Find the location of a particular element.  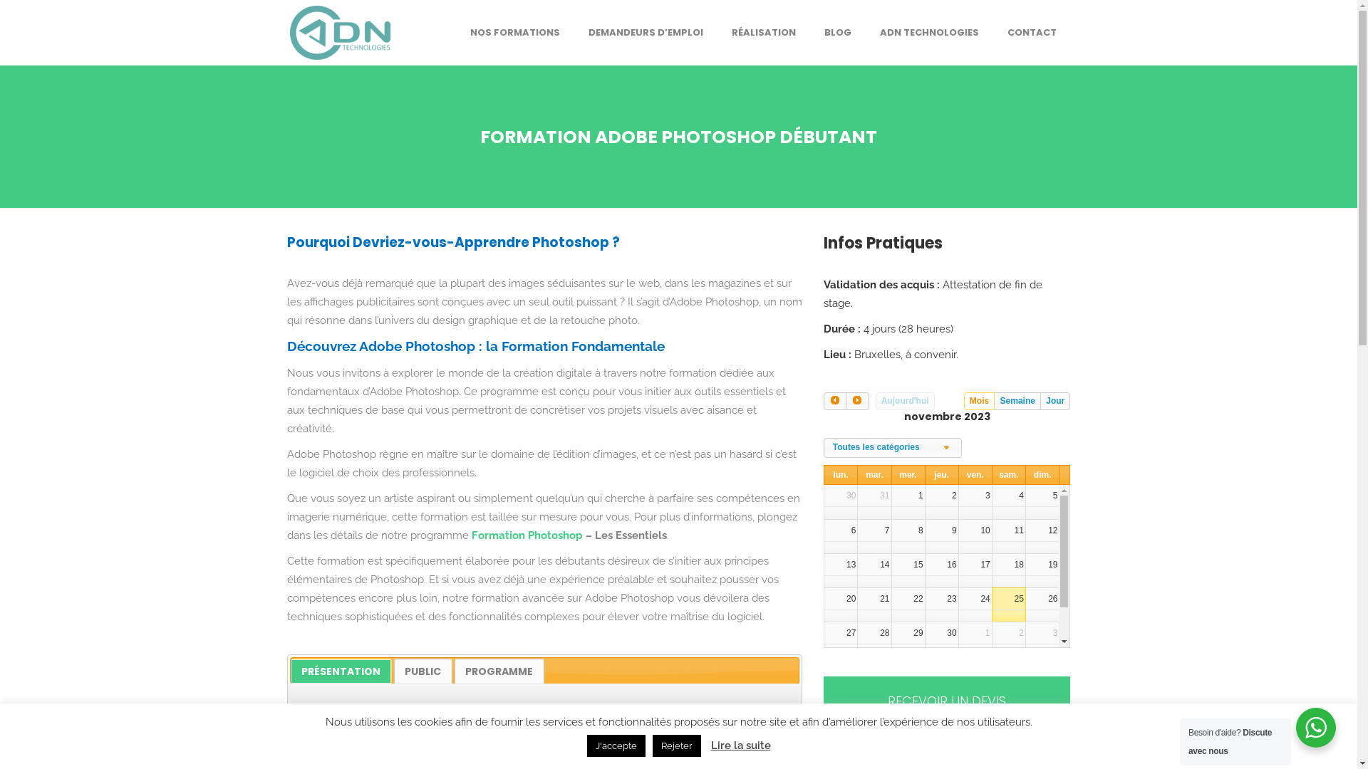

PUBLIC is located at coordinates (423, 671).